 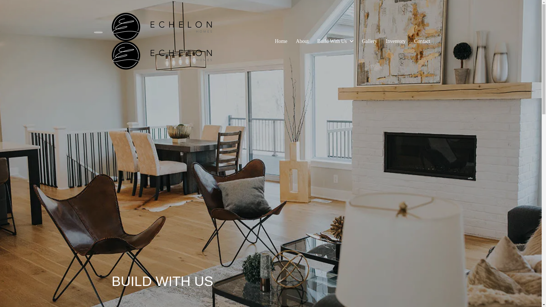 I want to click on Inventory, so click(x=396, y=41).